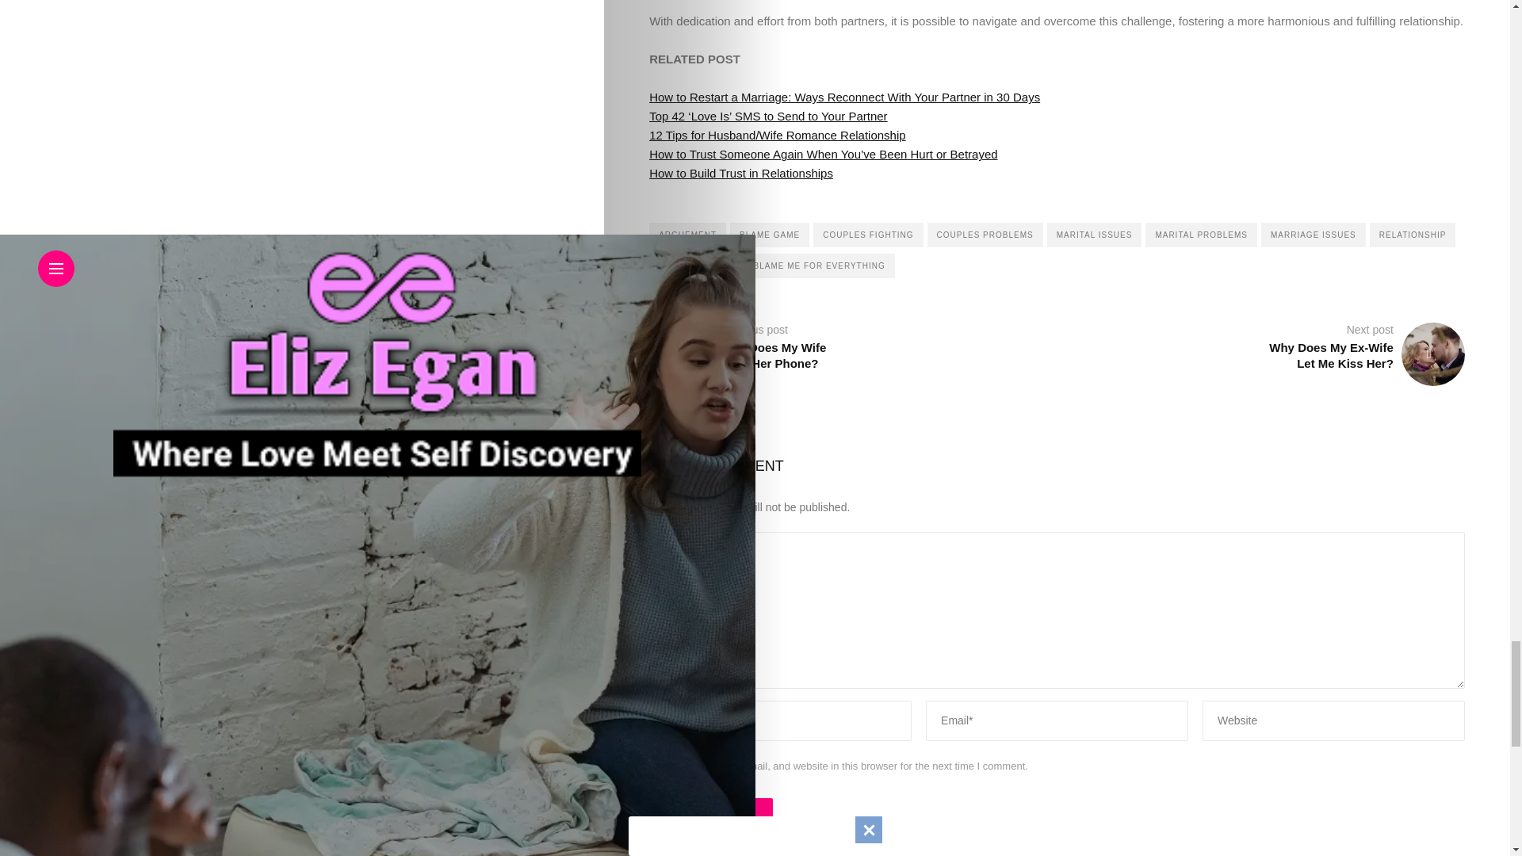  What do you see at coordinates (687, 235) in the screenshot?
I see `ARGUEMENT` at bounding box center [687, 235].